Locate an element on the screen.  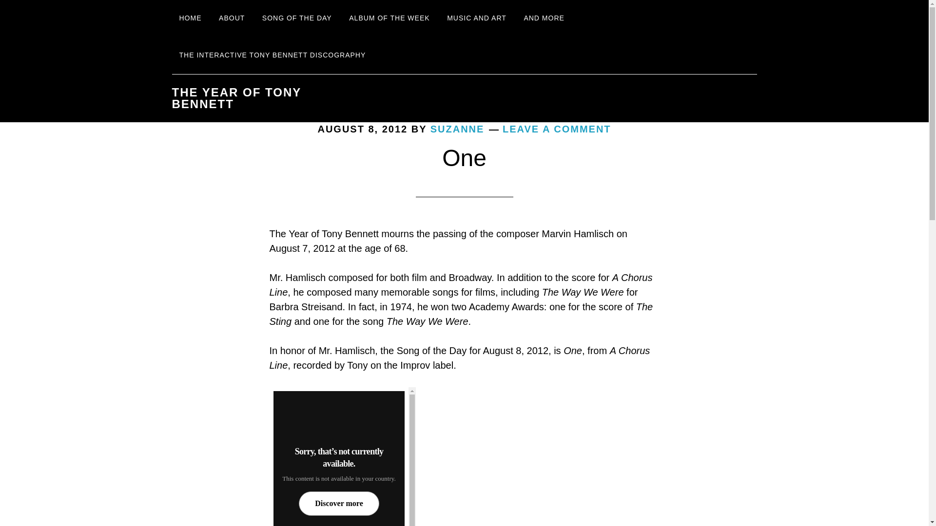
HOME is located at coordinates (190, 19).